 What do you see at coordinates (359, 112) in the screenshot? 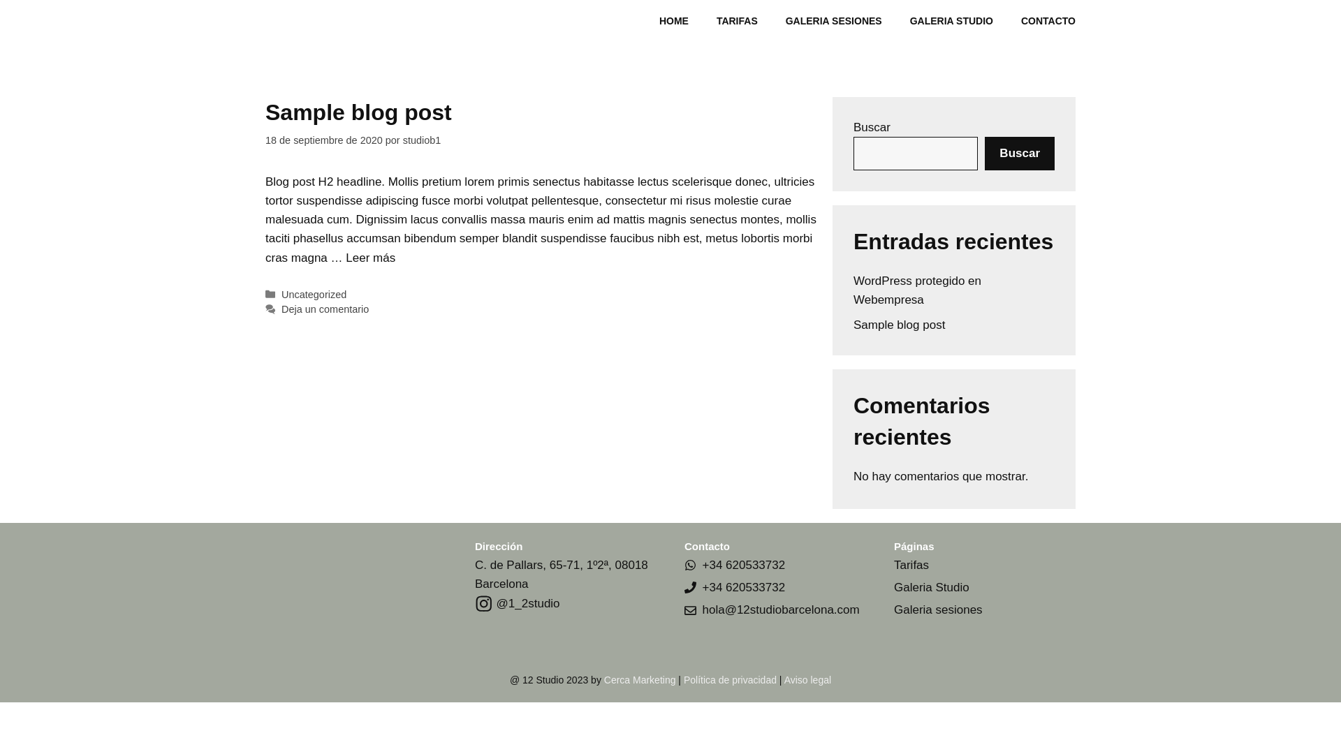
I see `Sample blog post` at bounding box center [359, 112].